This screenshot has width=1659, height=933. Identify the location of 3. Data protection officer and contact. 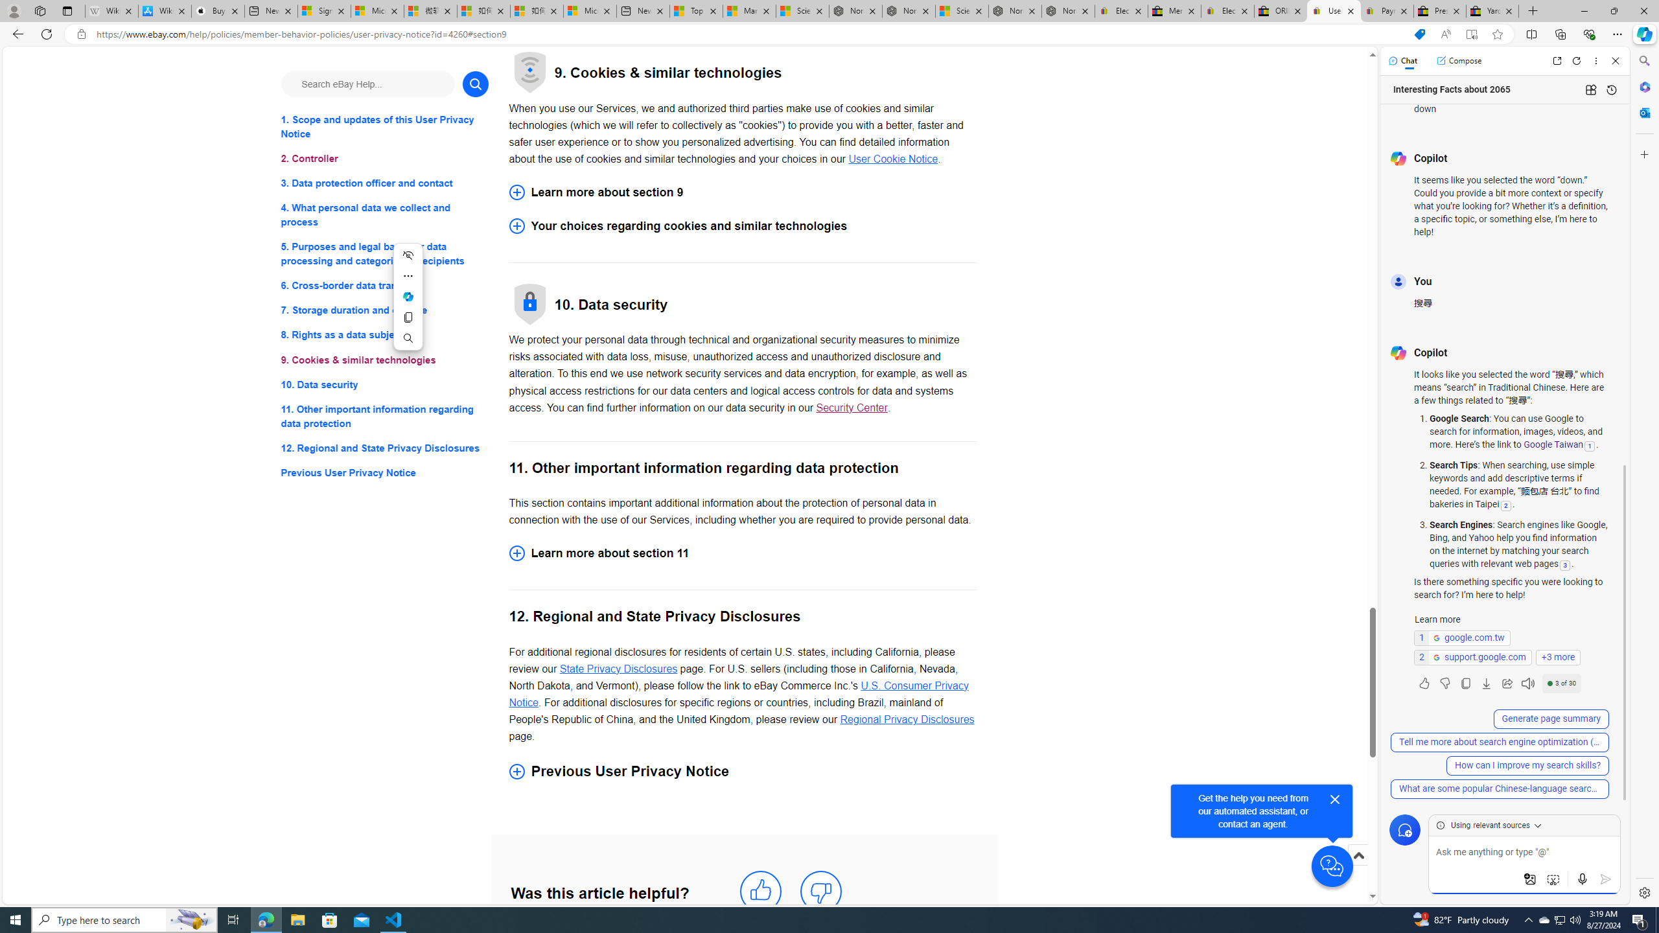
(385, 184).